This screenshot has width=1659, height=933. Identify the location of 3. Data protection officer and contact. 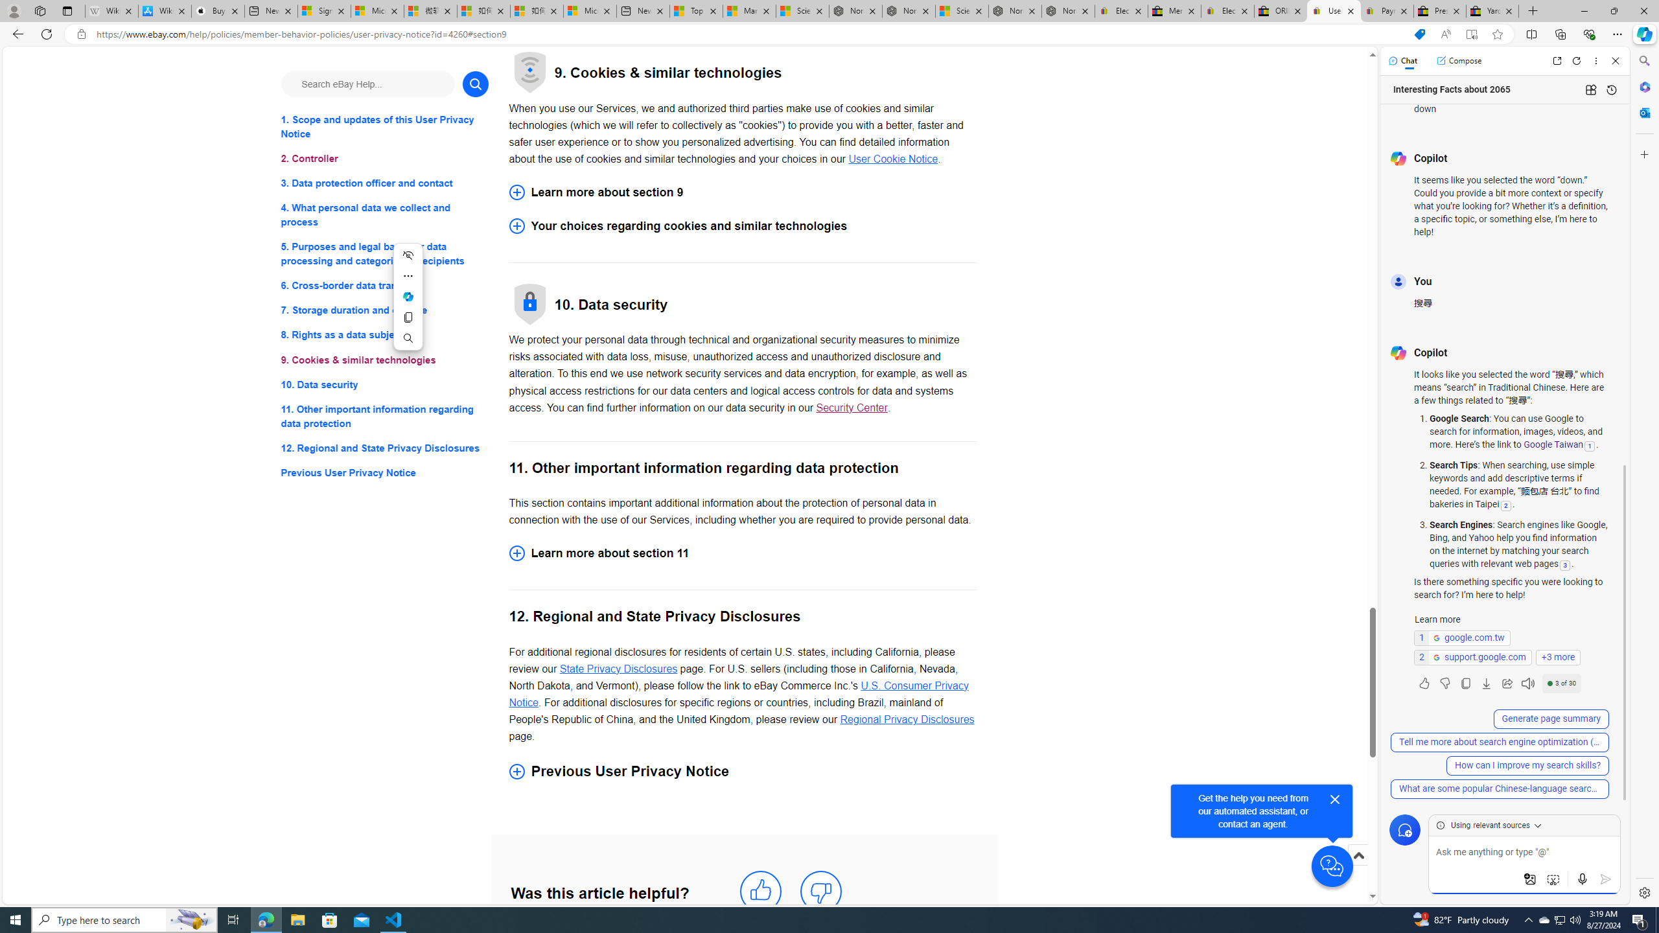
(385, 184).